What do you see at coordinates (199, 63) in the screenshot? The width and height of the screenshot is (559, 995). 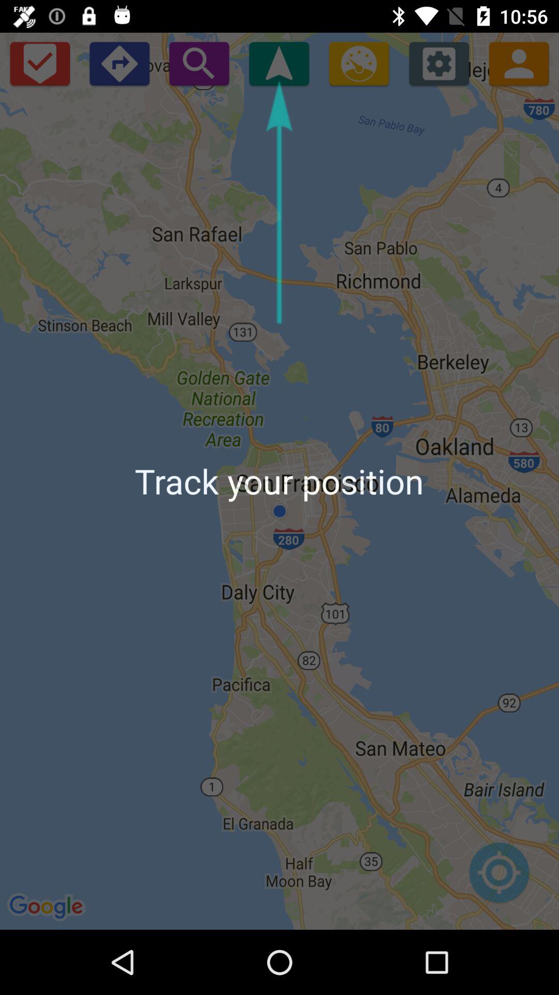 I see `search bar` at bounding box center [199, 63].